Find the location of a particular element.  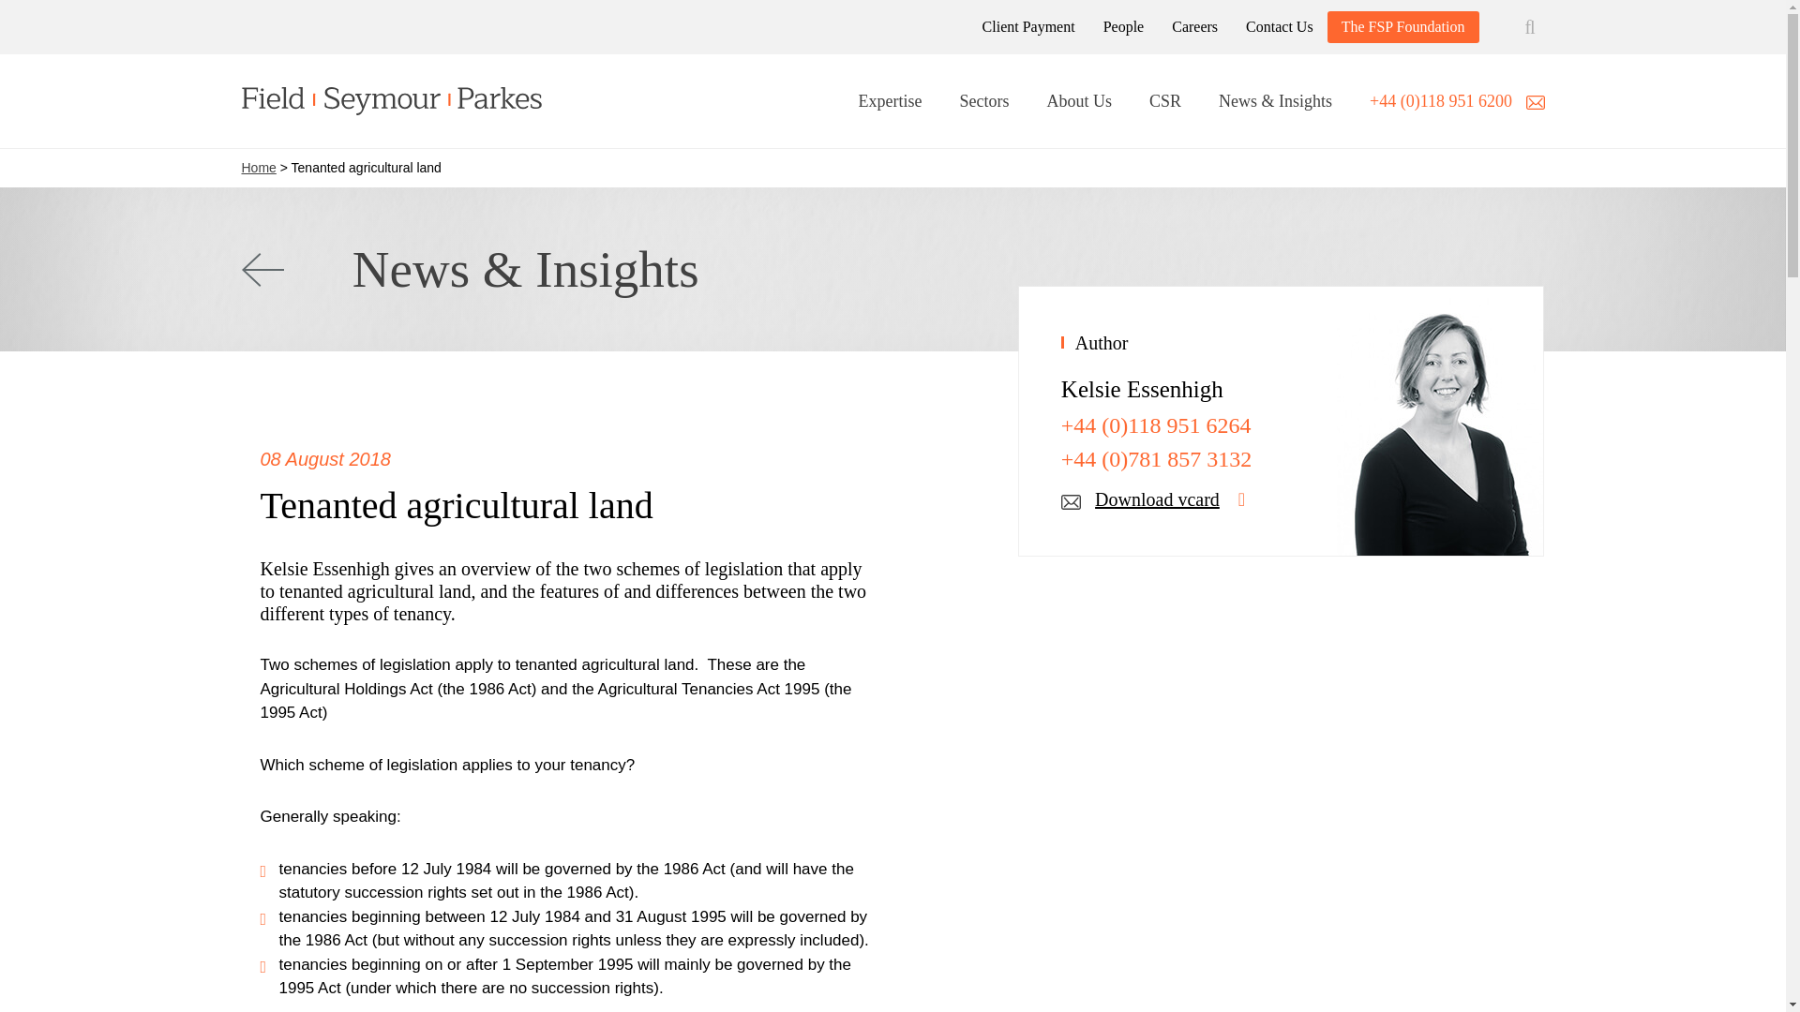

Careers is located at coordinates (1194, 26).